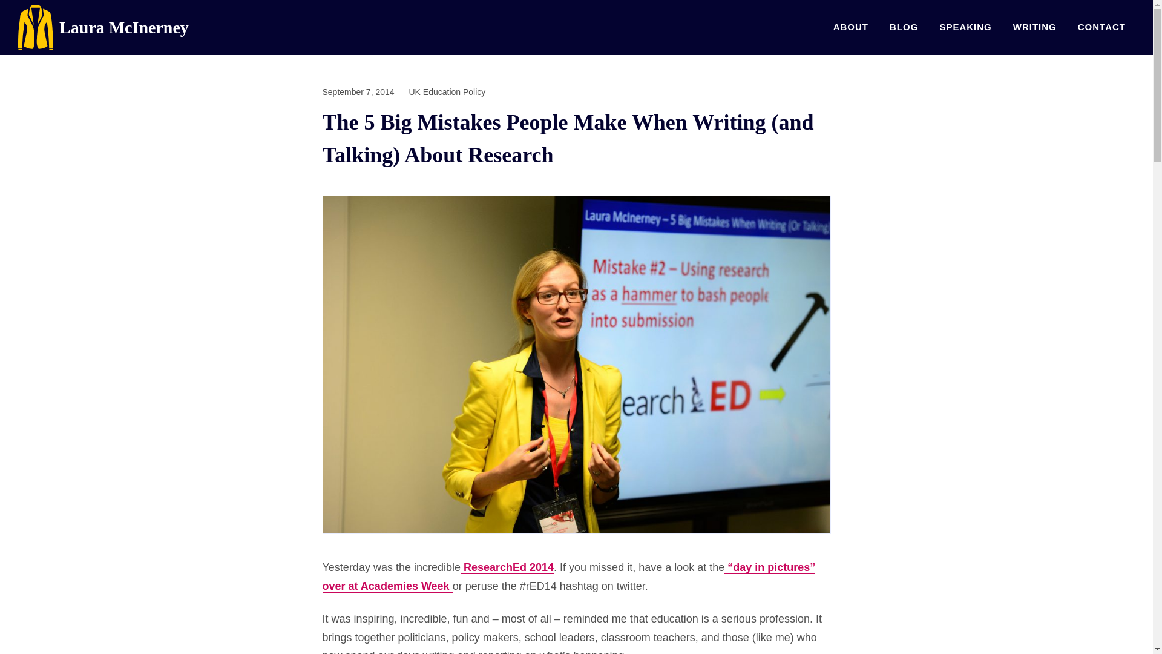 The image size is (1162, 654). I want to click on CONTACT, so click(1101, 27).